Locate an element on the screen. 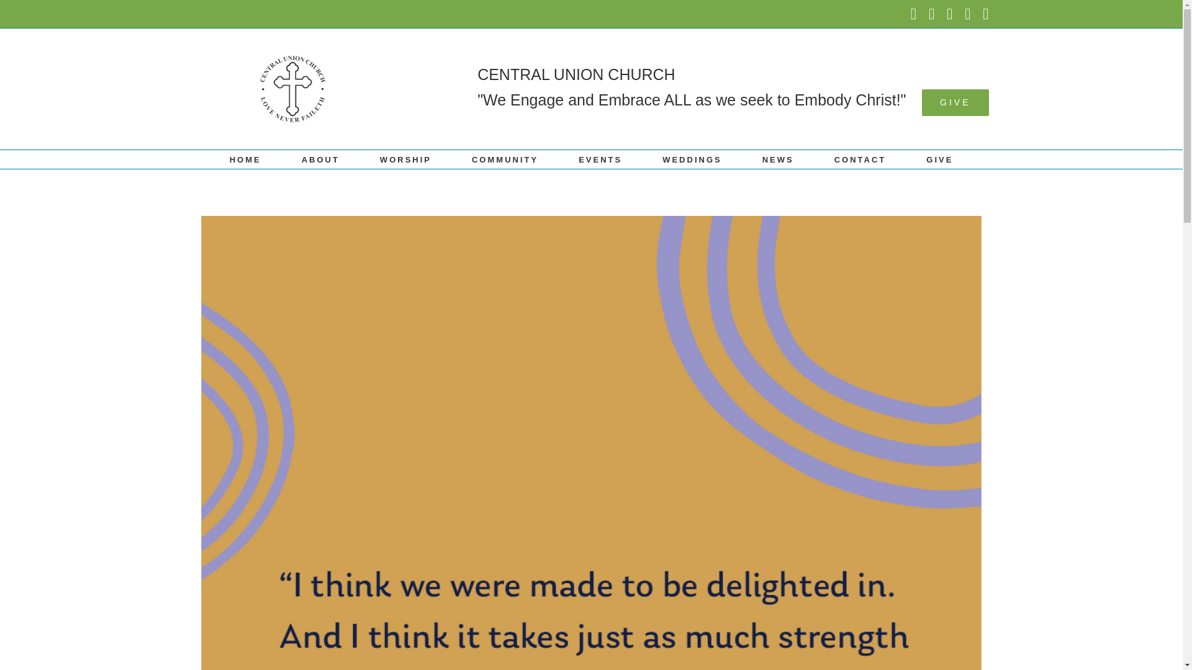 The height and width of the screenshot is (670, 1192). COMMUNITY is located at coordinates (505, 159).